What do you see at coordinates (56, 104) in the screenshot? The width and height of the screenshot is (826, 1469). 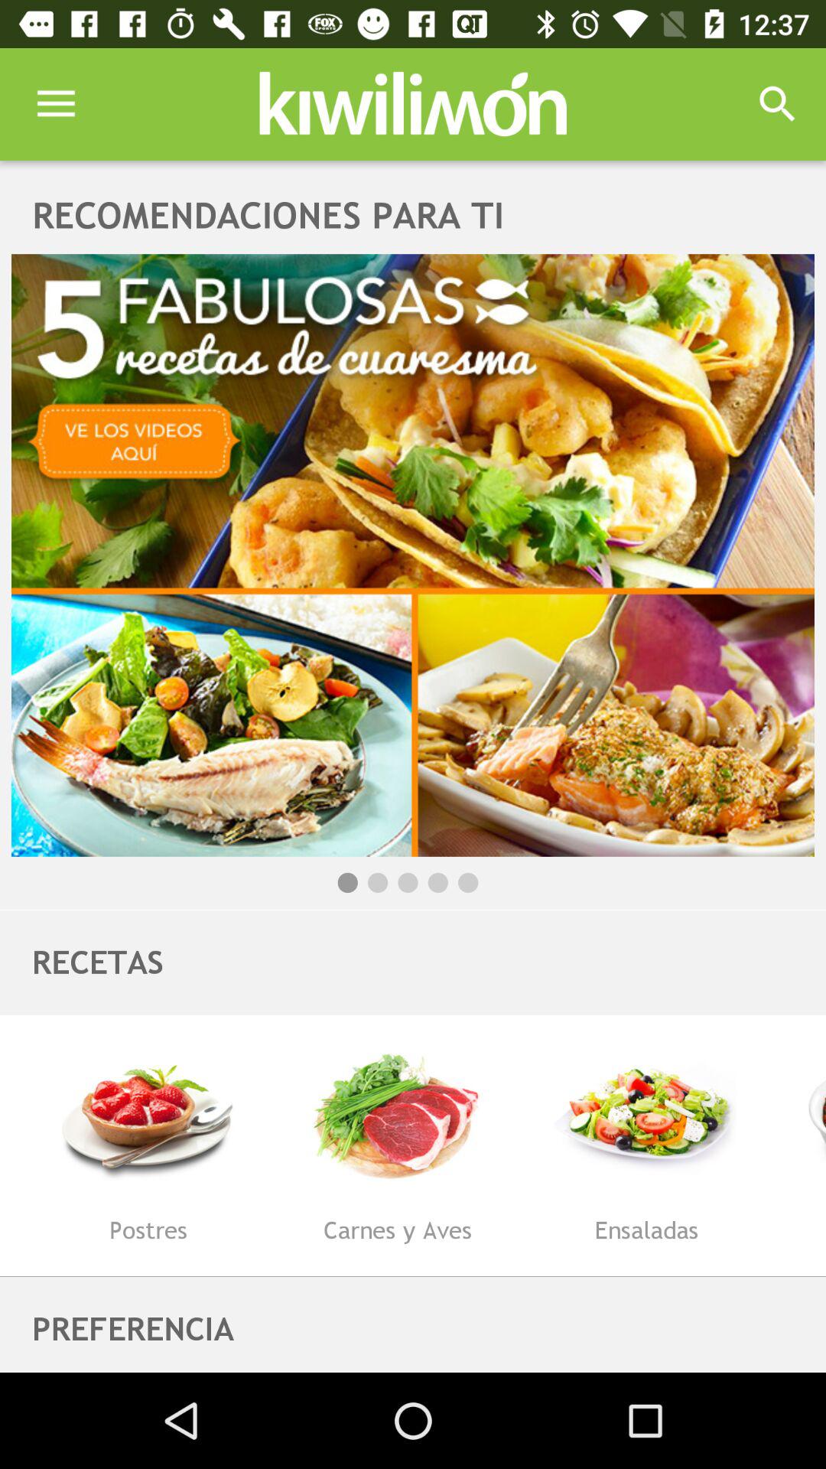 I see `turn off the item above recomendaciones para ti item` at bounding box center [56, 104].